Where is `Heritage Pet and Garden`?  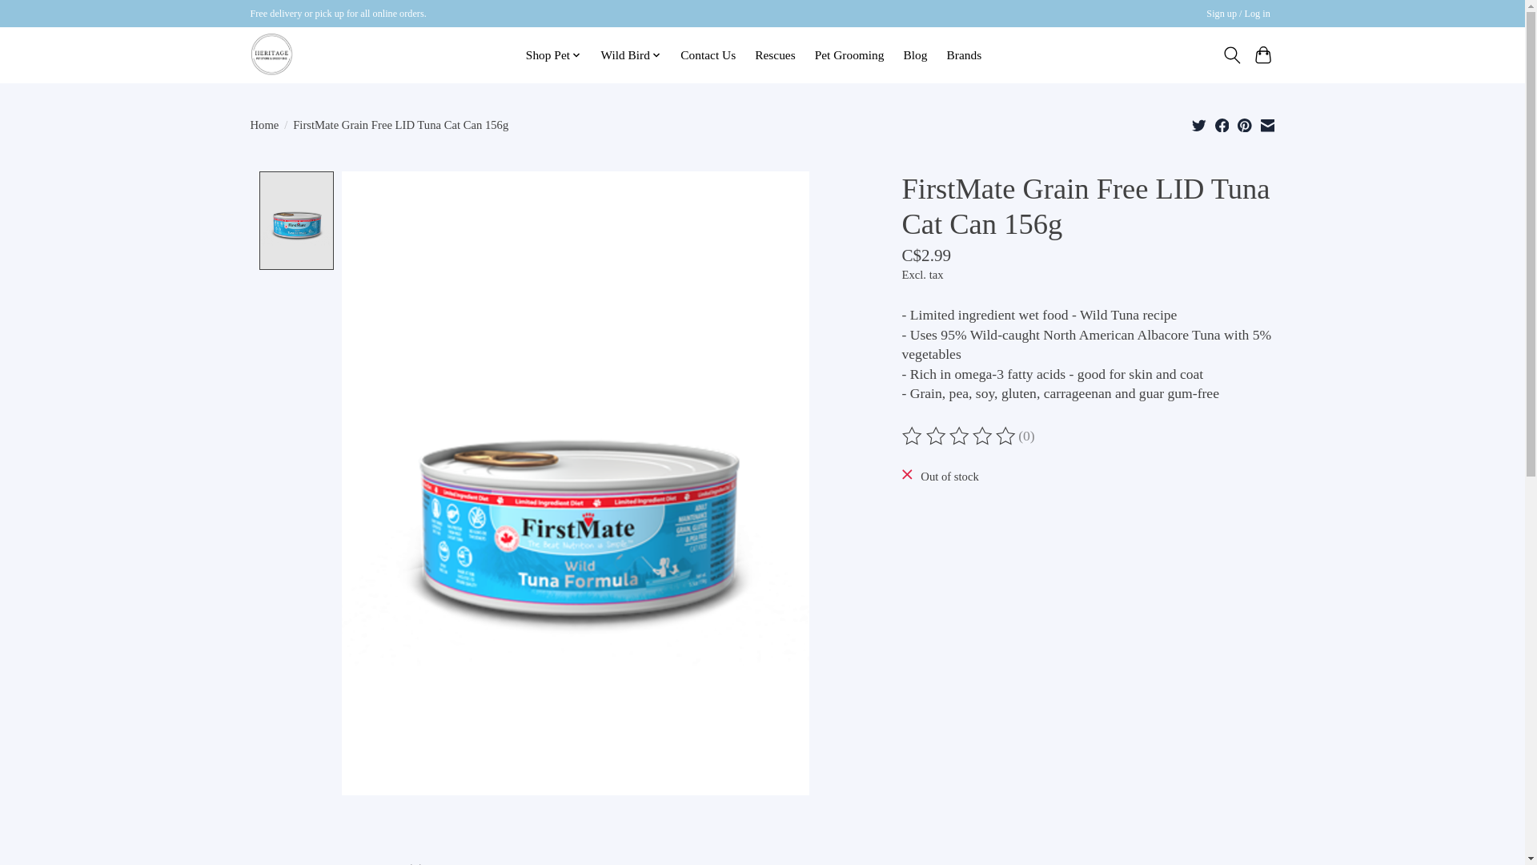 Heritage Pet and Garden is located at coordinates (271, 54).